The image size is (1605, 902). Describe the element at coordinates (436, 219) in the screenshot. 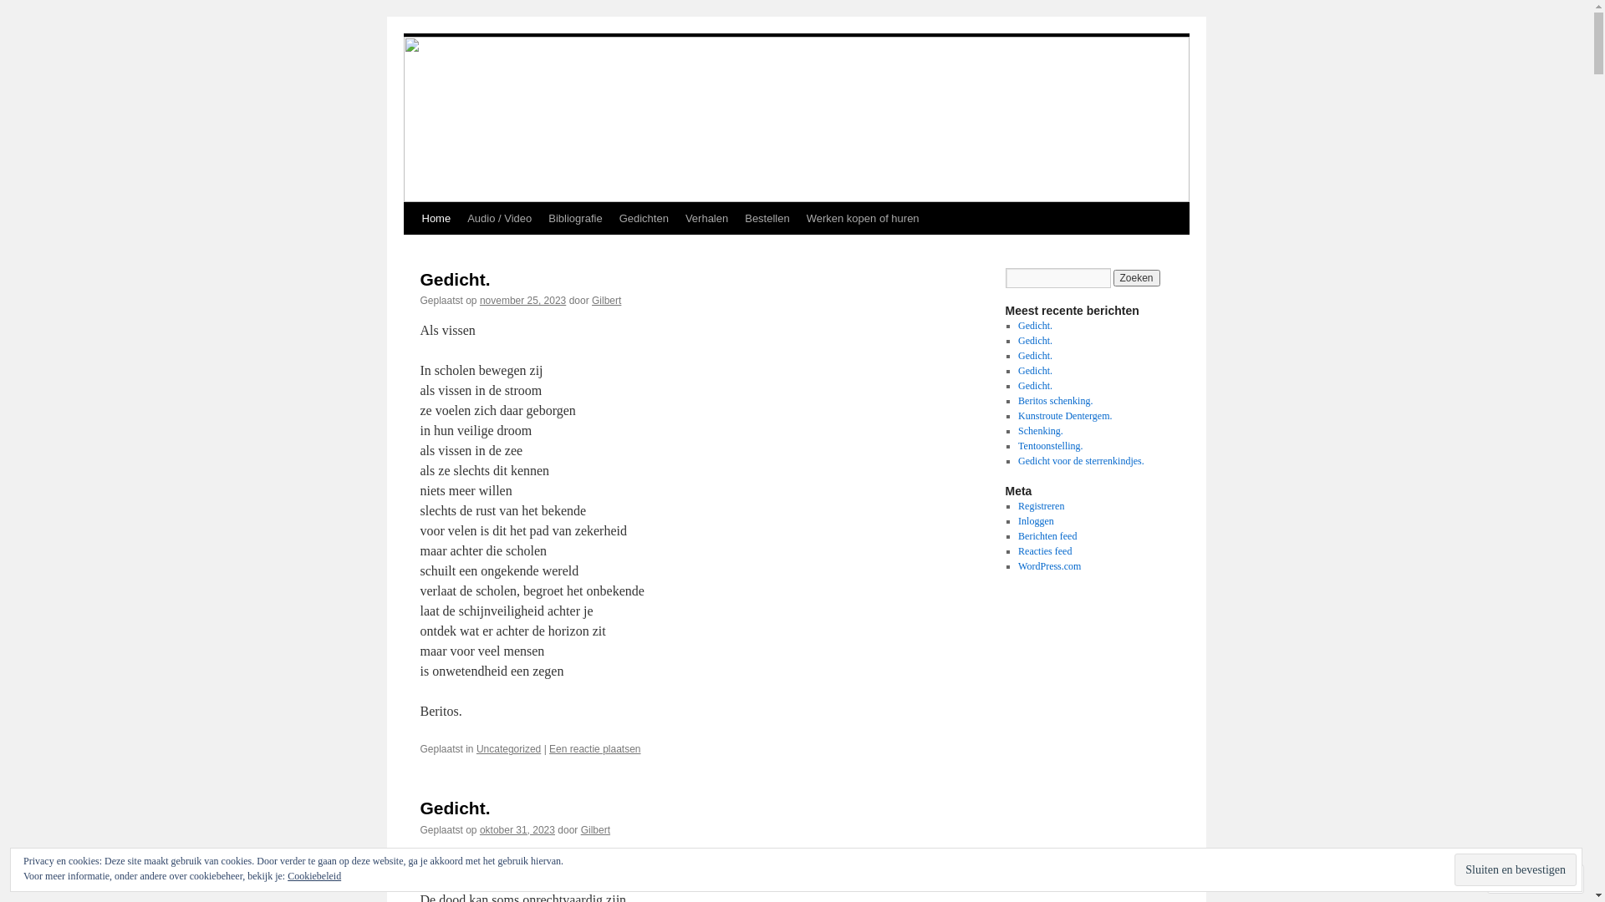

I see `Home` at that location.